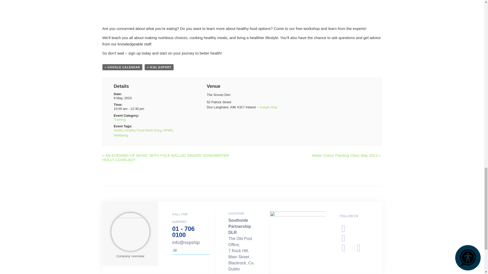 The height and width of the screenshot is (274, 488). What do you see at coordinates (149, 109) in the screenshot?
I see `2023-05-08` at bounding box center [149, 109].